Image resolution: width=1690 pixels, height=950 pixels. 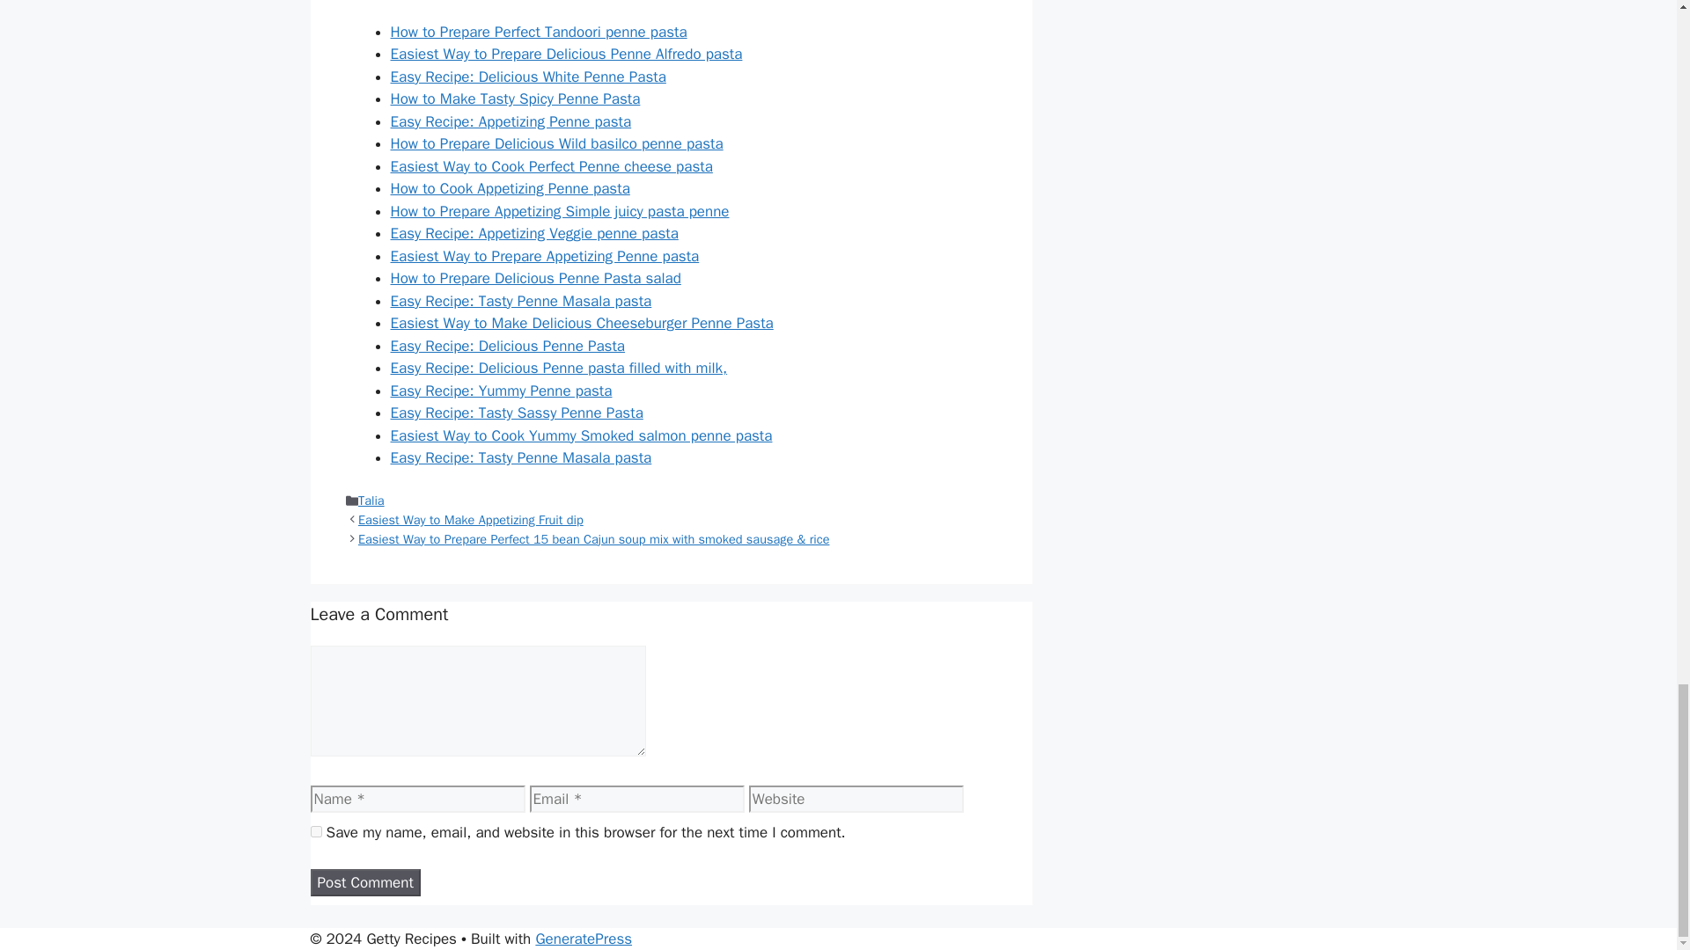 I want to click on Post Comment, so click(x=364, y=883).